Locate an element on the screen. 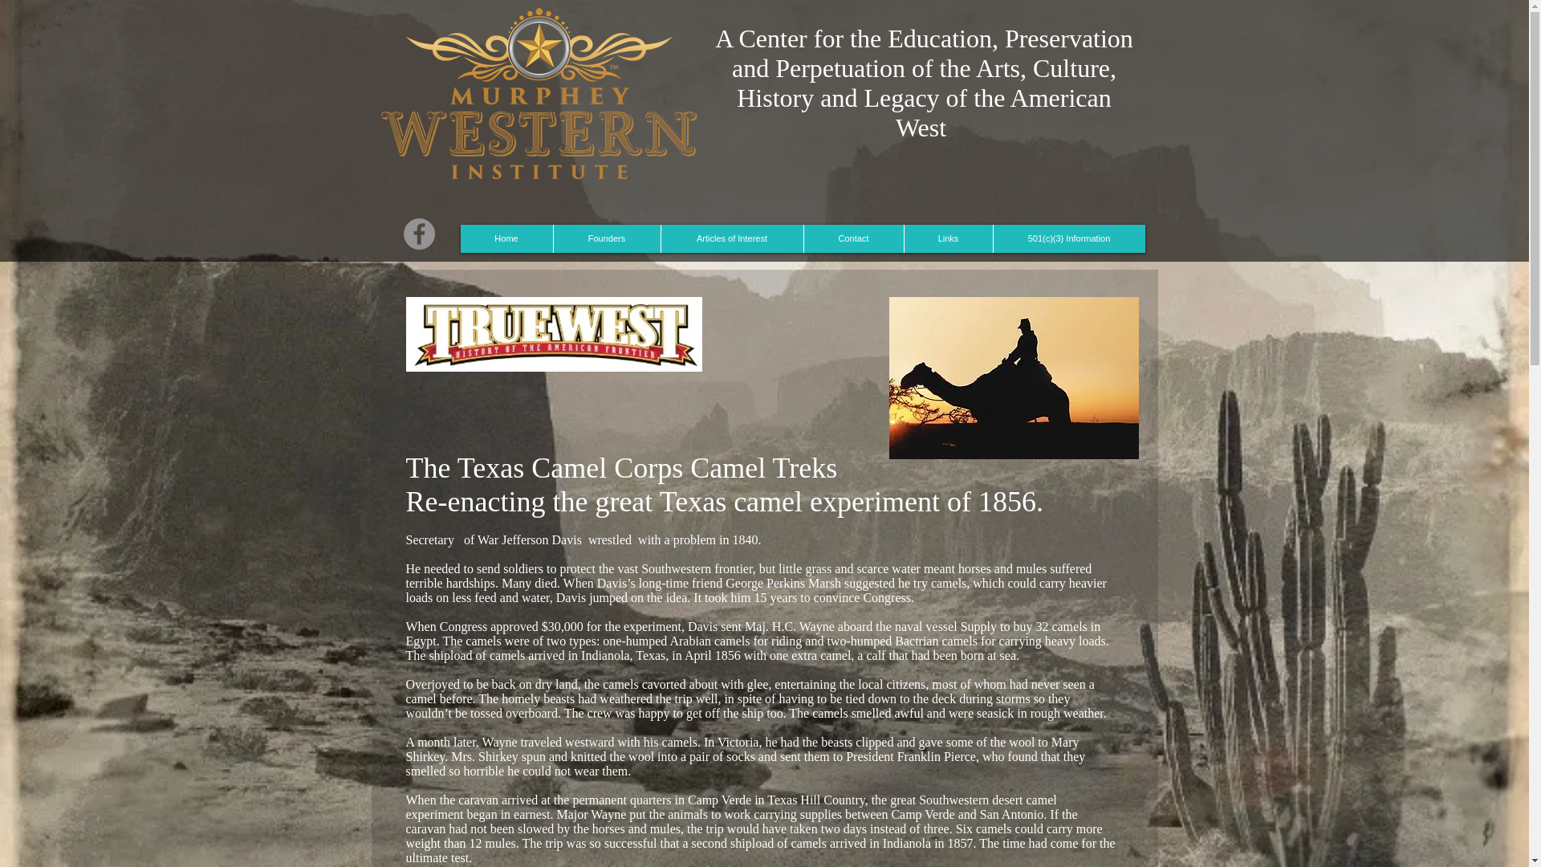  Founders is located at coordinates (605, 238).